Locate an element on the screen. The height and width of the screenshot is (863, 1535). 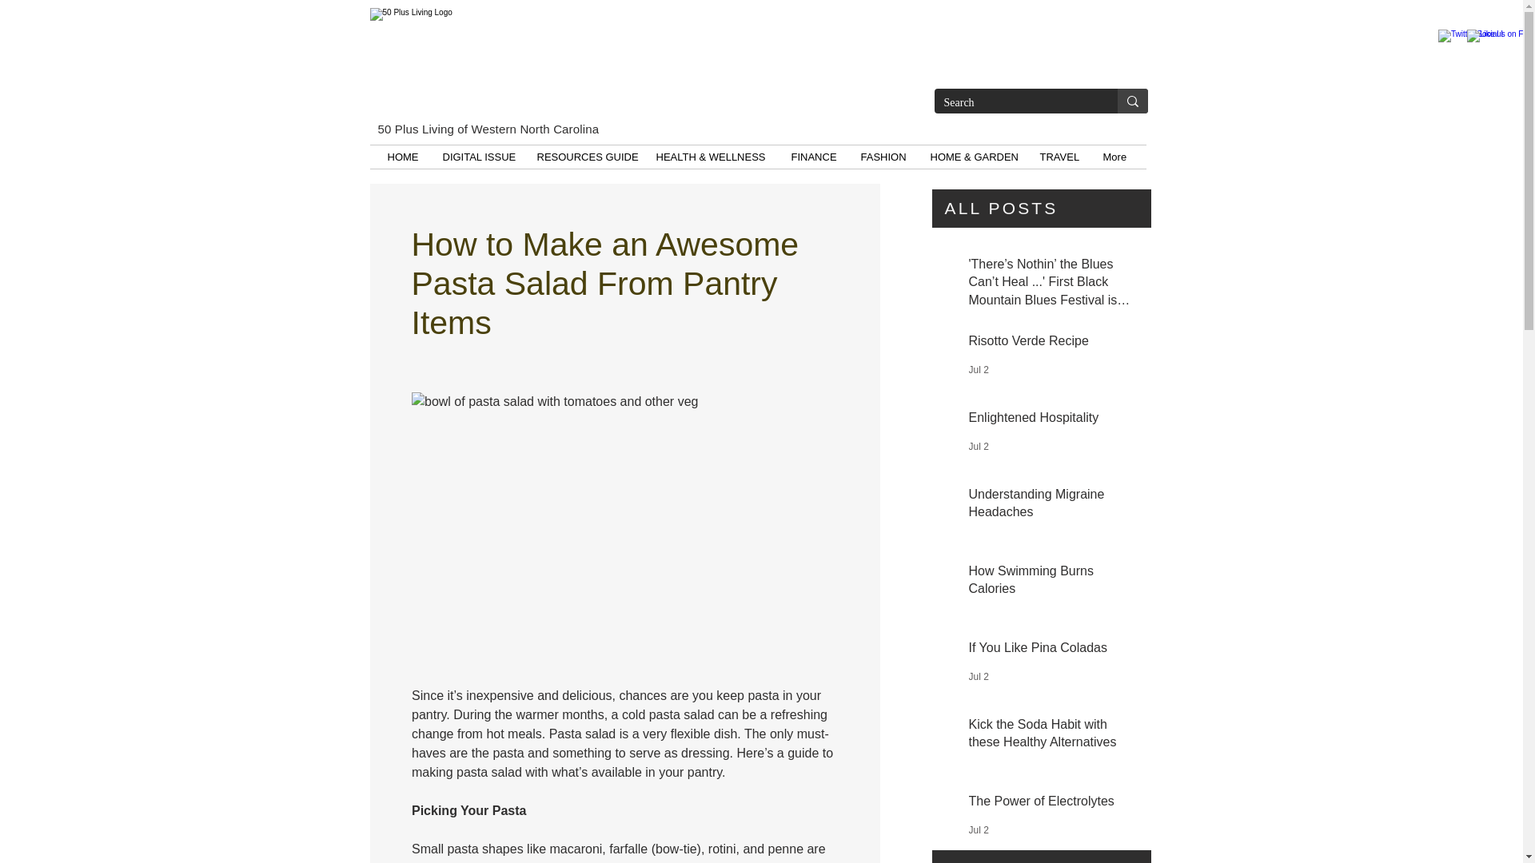
Jul 2 is located at coordinates (979, 446).